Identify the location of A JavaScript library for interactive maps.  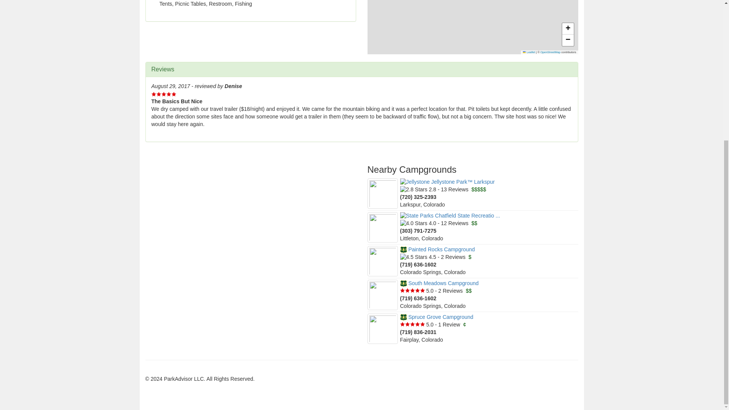
(529, 52).